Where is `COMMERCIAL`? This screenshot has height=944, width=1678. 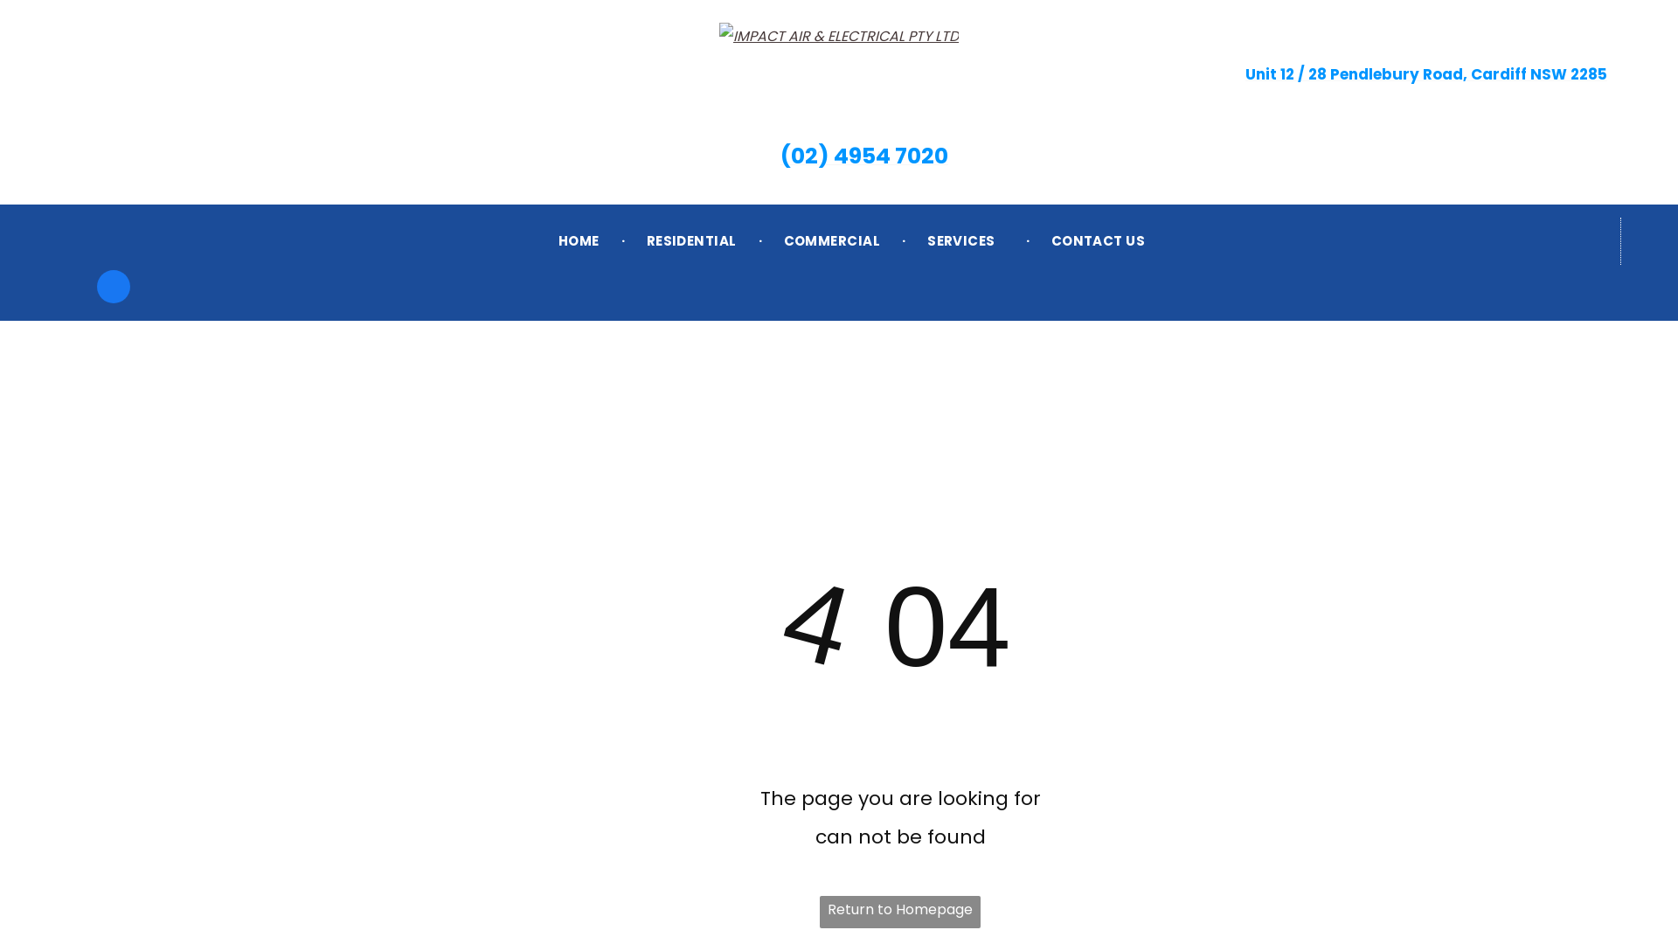
COMMERCIAL is located at coordinates (832, 241).